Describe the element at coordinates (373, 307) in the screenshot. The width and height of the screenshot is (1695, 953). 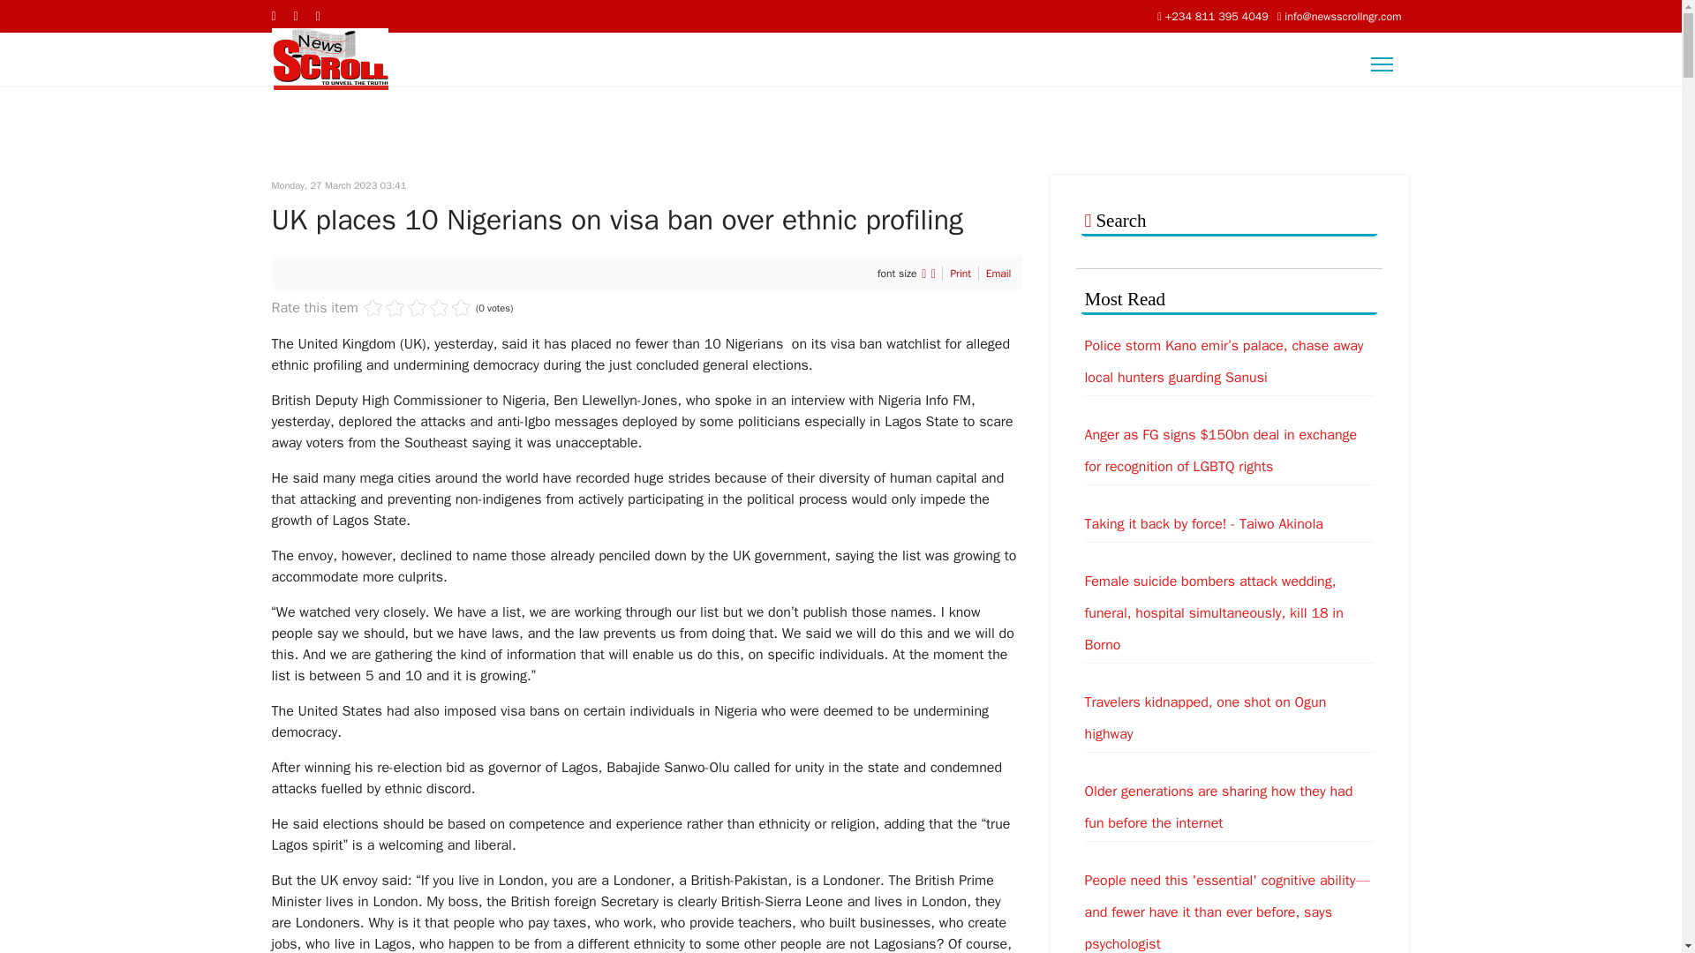
I see `1 star out of 5` at that location.